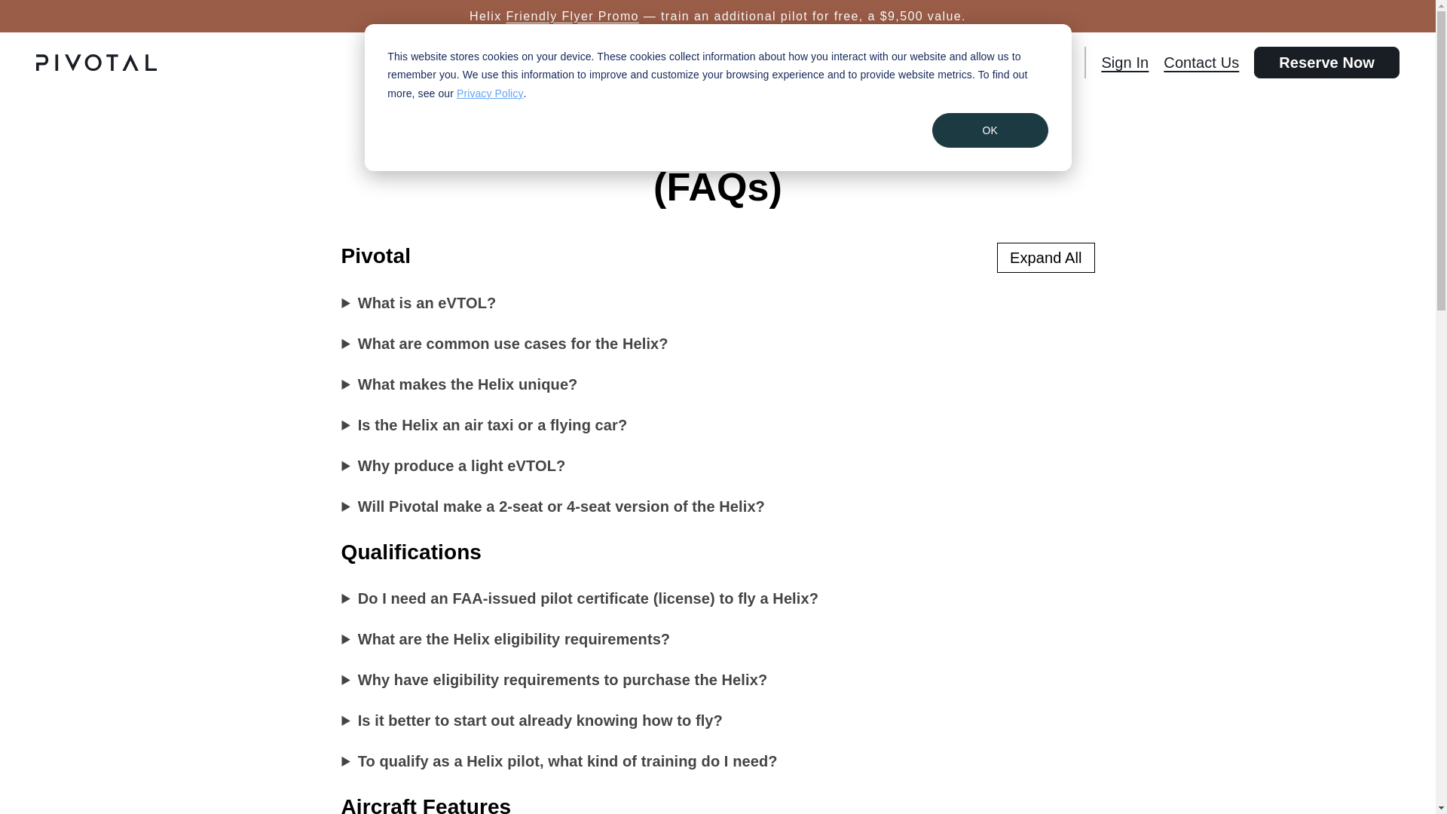 This screenshot has width=1447, height=814. Describe the element at coordinates (909, 63) in the screenshot. I see `Careers` at that location.